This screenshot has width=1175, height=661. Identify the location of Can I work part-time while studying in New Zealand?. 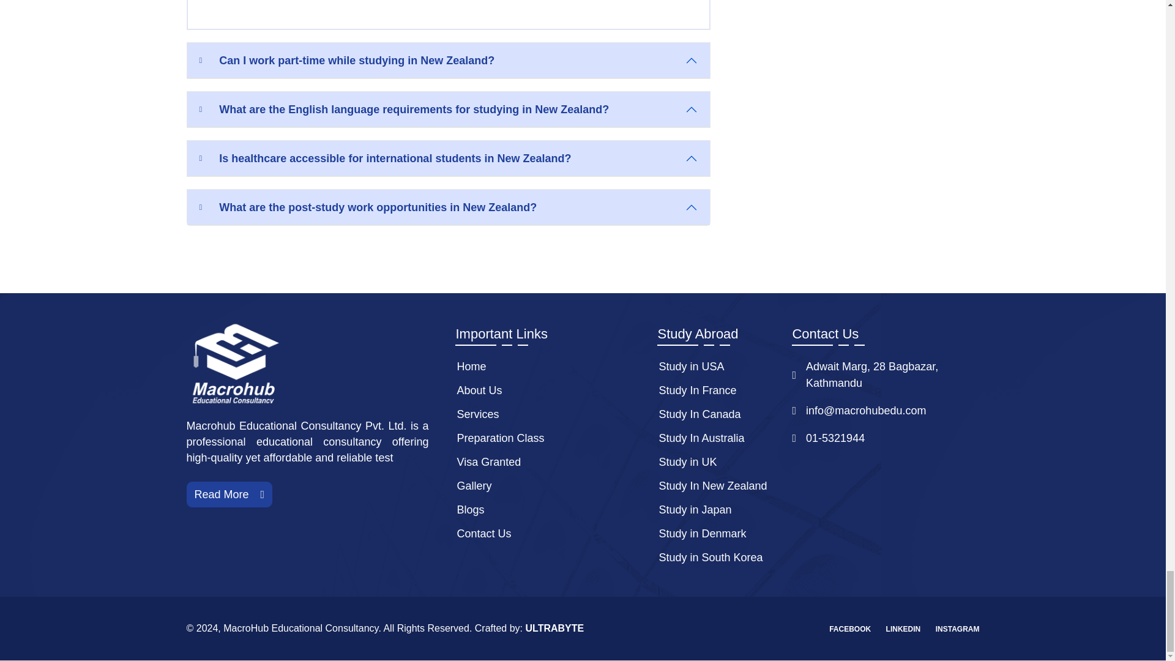
(448, 61).